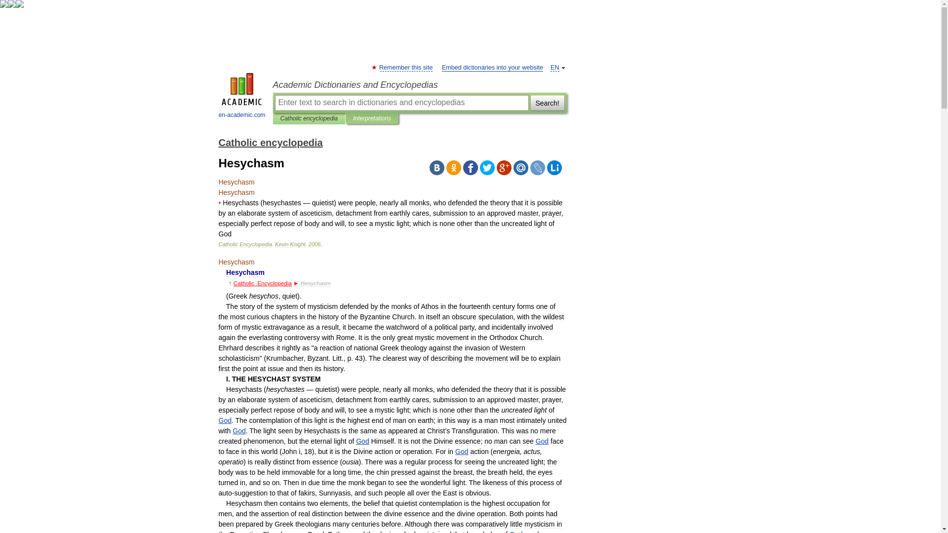  Describe the element at coordinates (406, 67) in the screenshot. I see `Remember this site` at that location.